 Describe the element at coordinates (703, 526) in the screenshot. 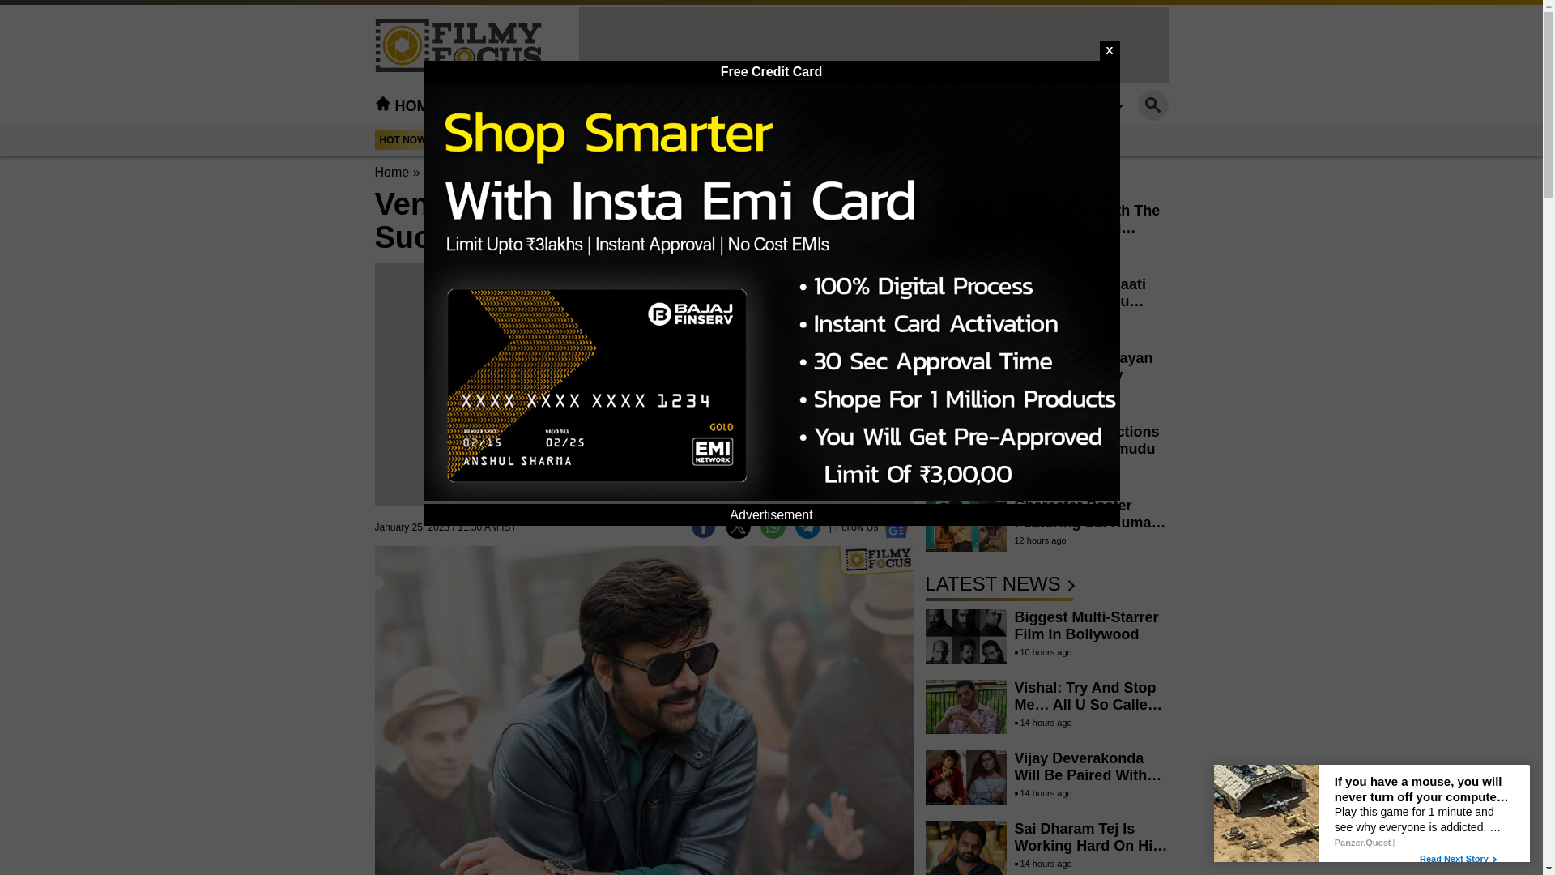

I see `FaceBook` at that location.